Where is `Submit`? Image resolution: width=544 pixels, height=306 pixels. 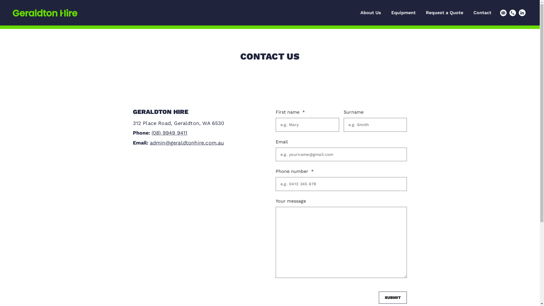 Submit is located at coordinates (393, 297).